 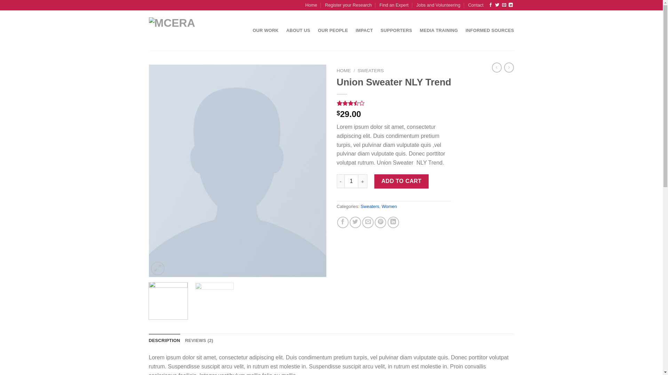 What do you see at coordinates (368, 222) in the screenshot?
I see `Email to a Friend` at bounding box center [368, 222].